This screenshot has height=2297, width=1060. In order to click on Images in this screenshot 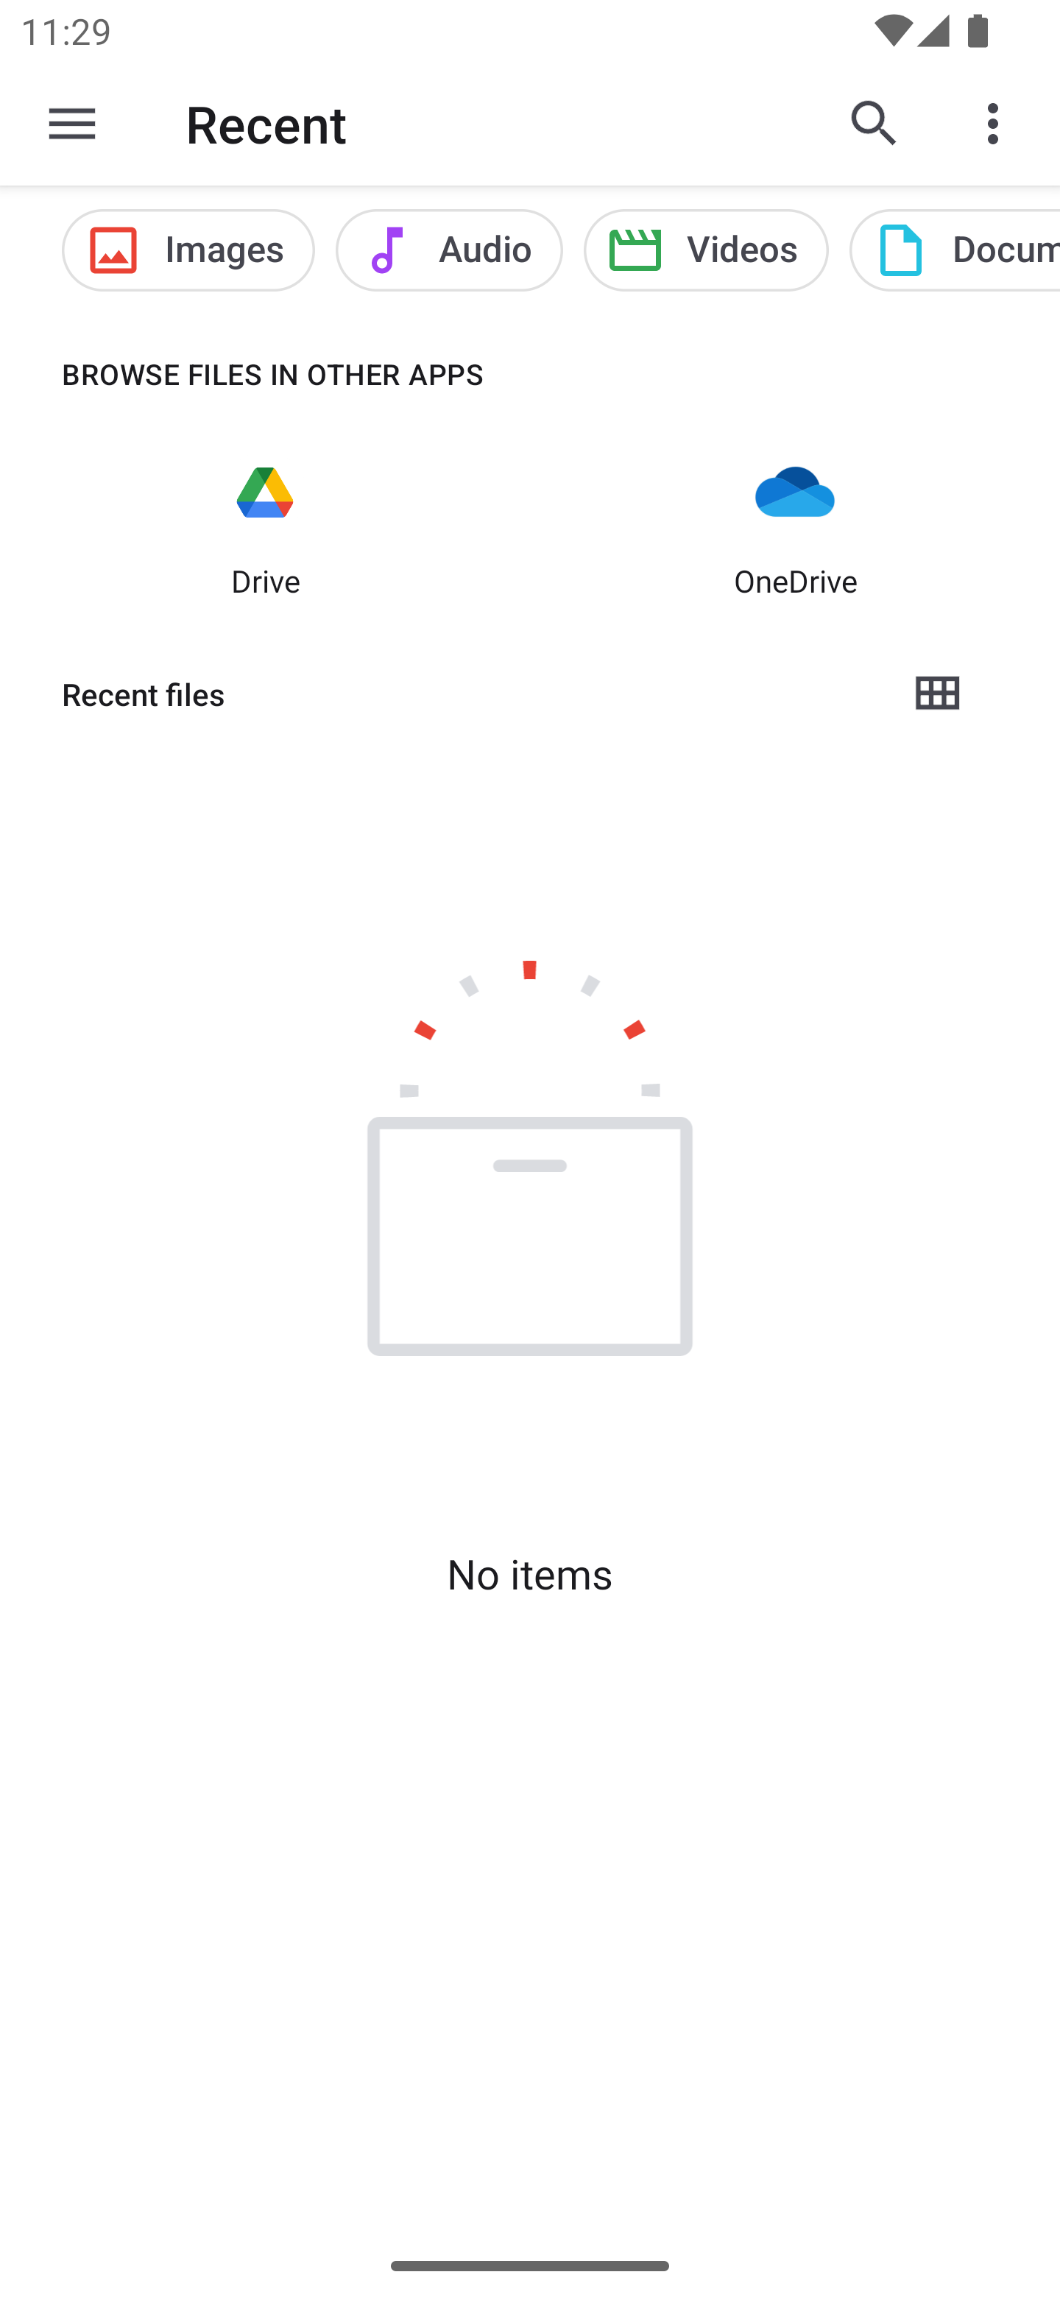, I will do `click(188, 250)`.